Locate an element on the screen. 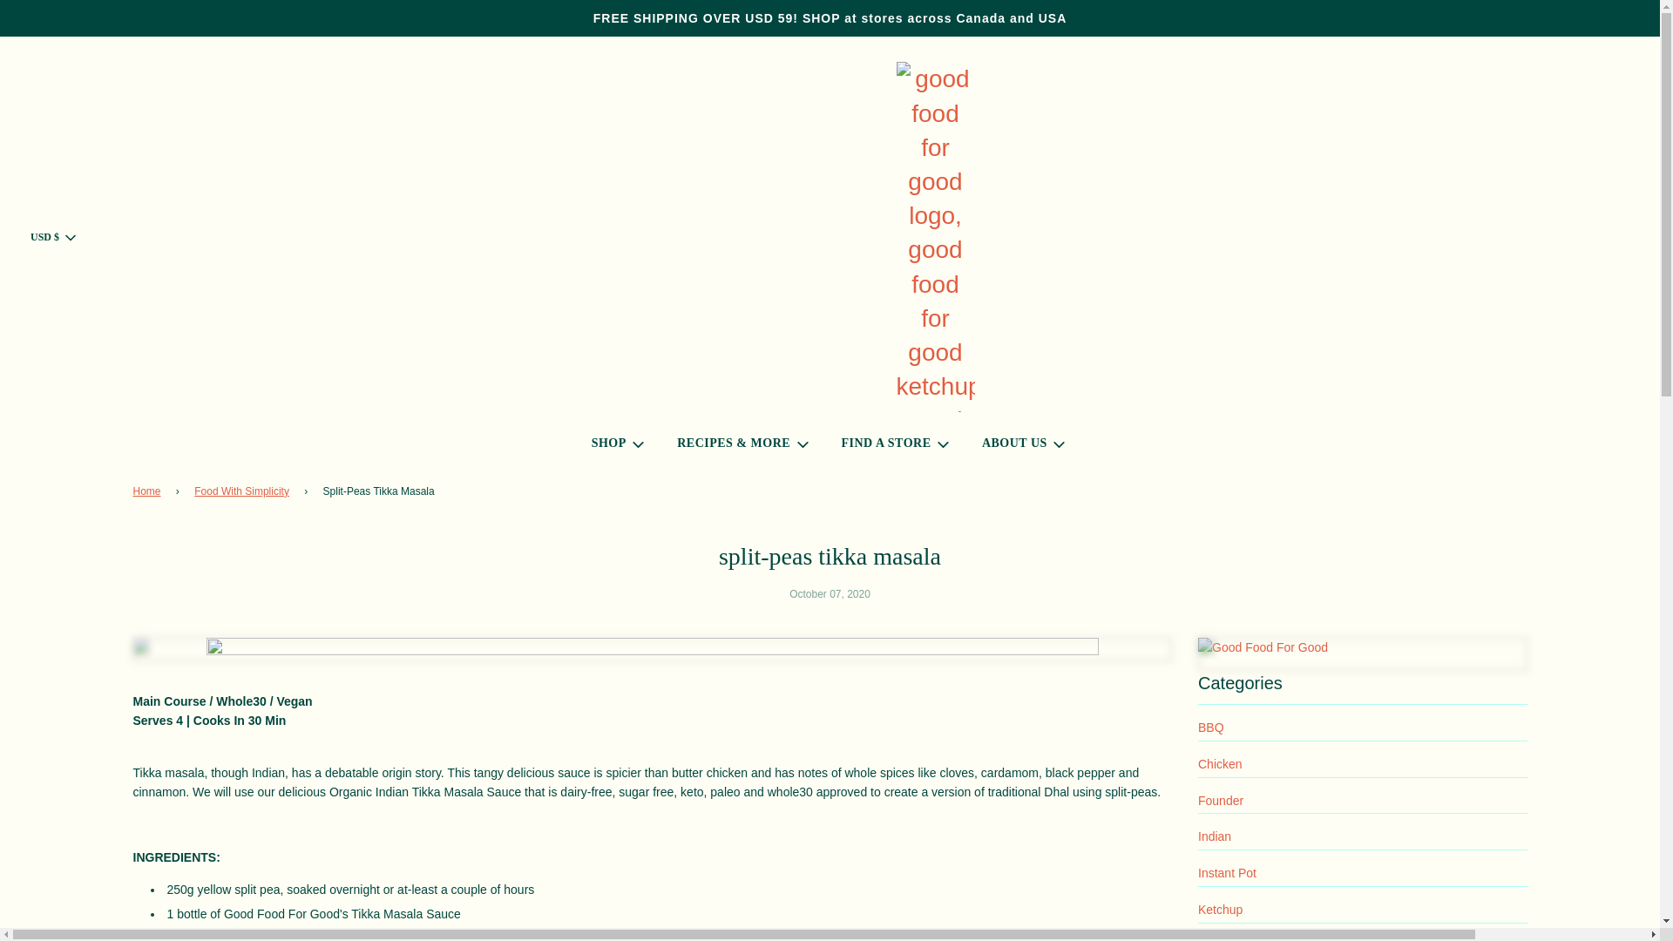  Back to the frontpage is located at coordinates (148, 491).